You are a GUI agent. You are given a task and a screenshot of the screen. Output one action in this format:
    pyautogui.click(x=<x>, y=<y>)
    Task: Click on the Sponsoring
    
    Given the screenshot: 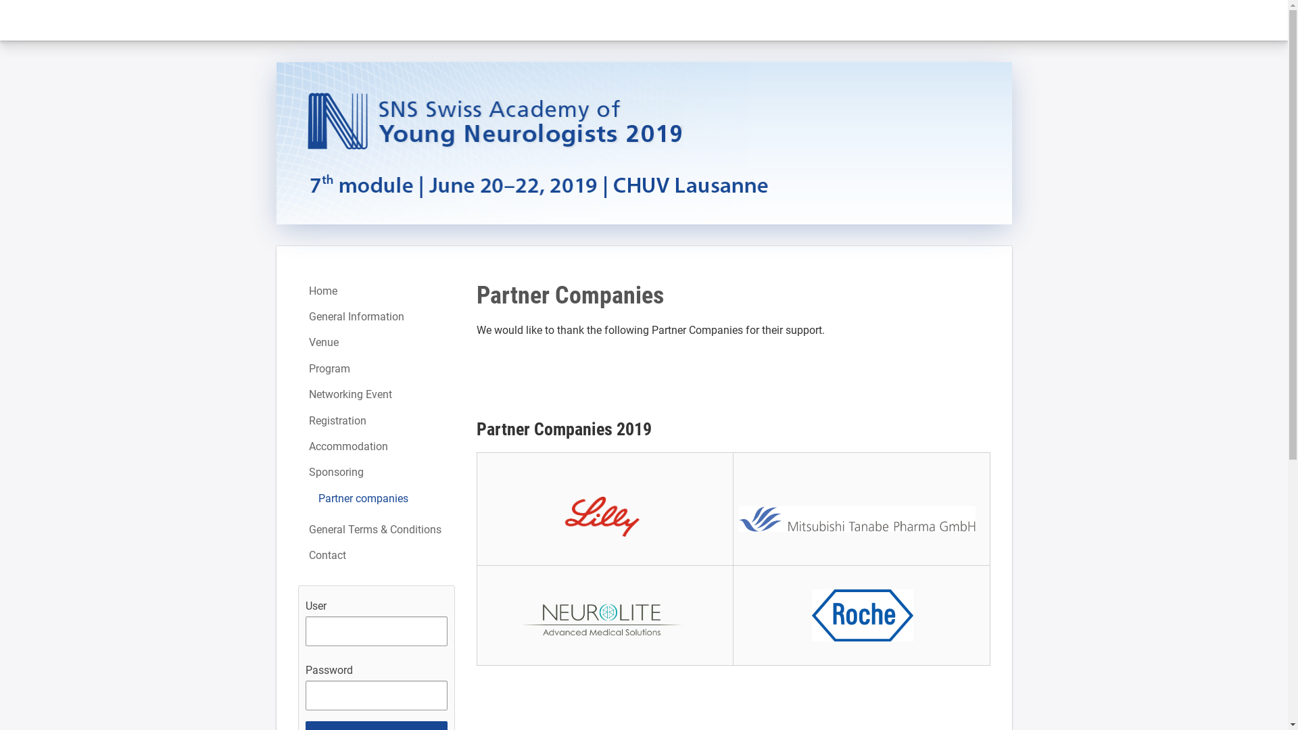 What is the action you would take?
    pyautogui.click(x=376, y=472)
    